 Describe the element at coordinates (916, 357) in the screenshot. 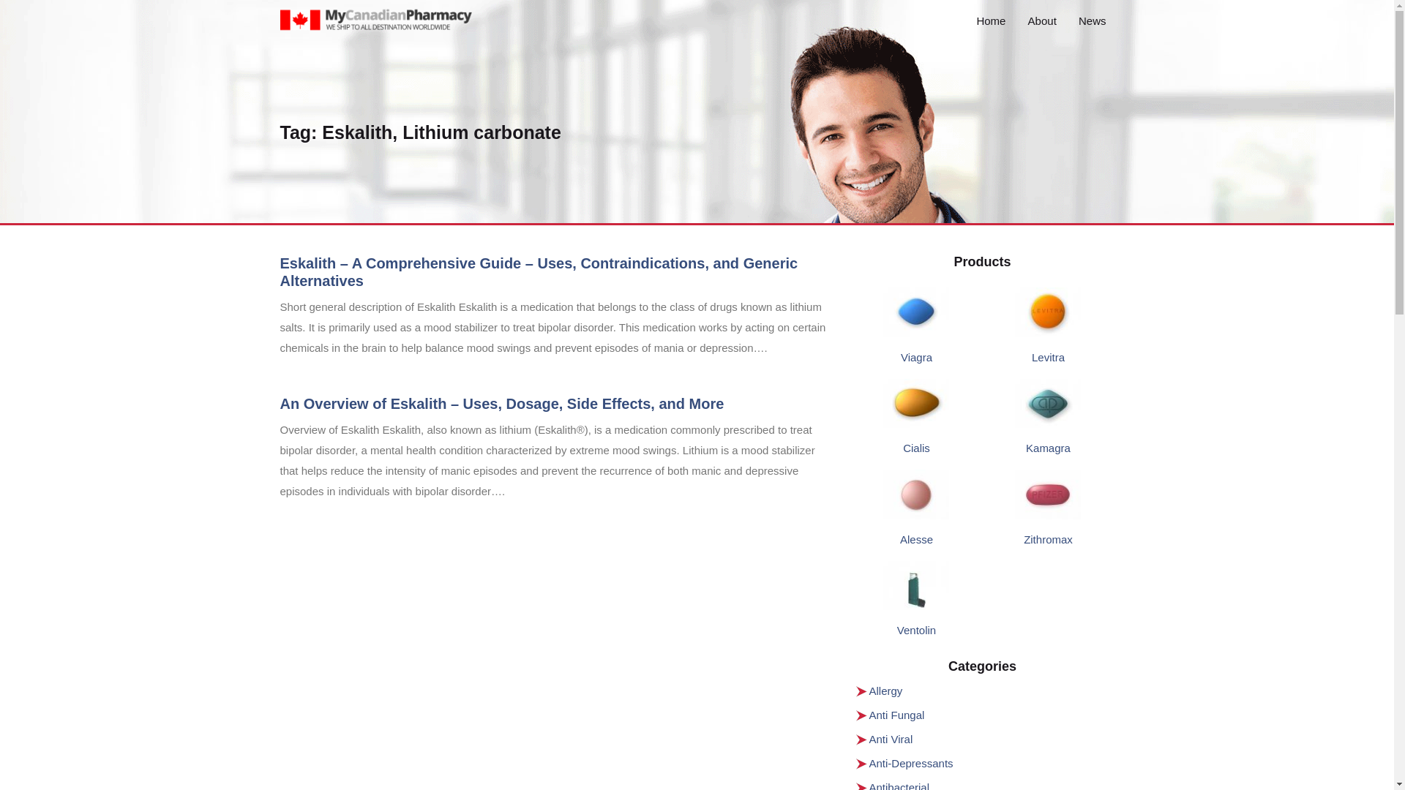

I see `Viagra` at that location.